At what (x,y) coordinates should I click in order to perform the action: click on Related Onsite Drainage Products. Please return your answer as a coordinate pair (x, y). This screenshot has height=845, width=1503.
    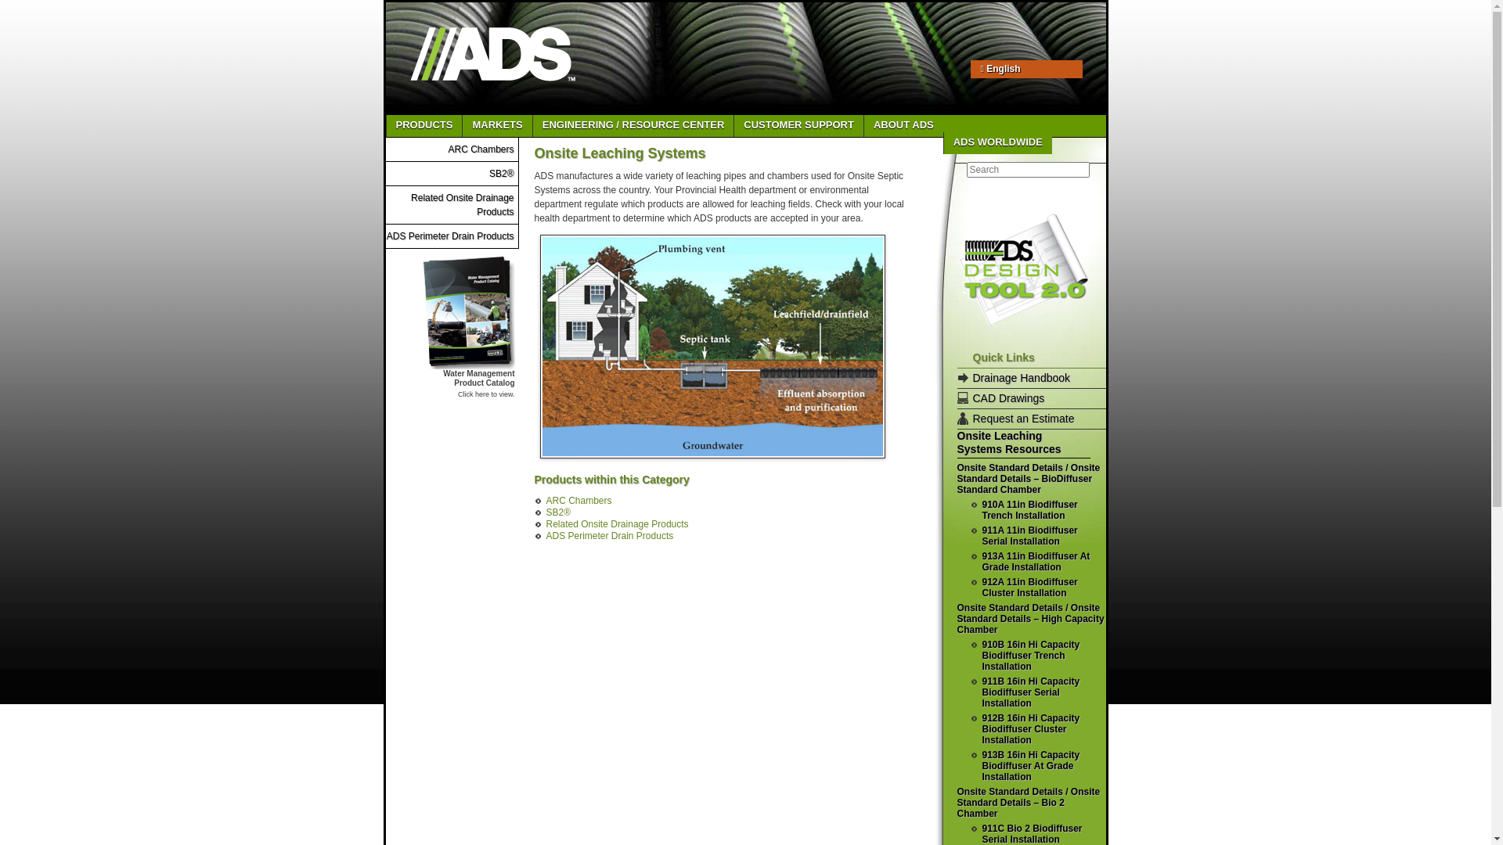
    Looking at the image, I should click on (618, 524).